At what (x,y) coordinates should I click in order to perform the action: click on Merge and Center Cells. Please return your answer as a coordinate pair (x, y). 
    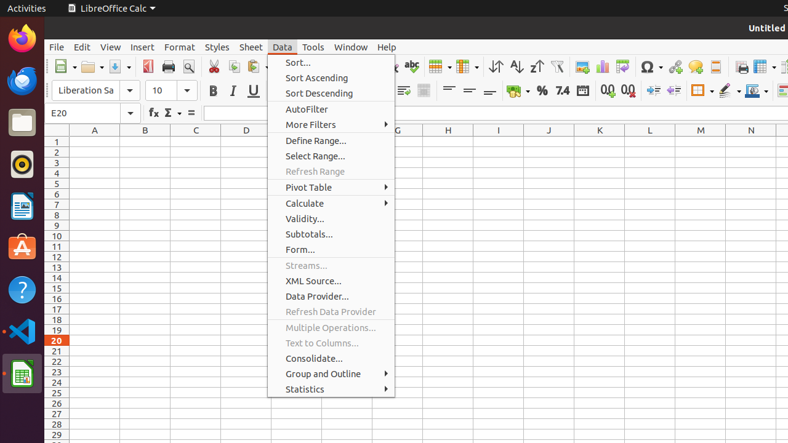
    Looking at the image, I should click on (424, 91).